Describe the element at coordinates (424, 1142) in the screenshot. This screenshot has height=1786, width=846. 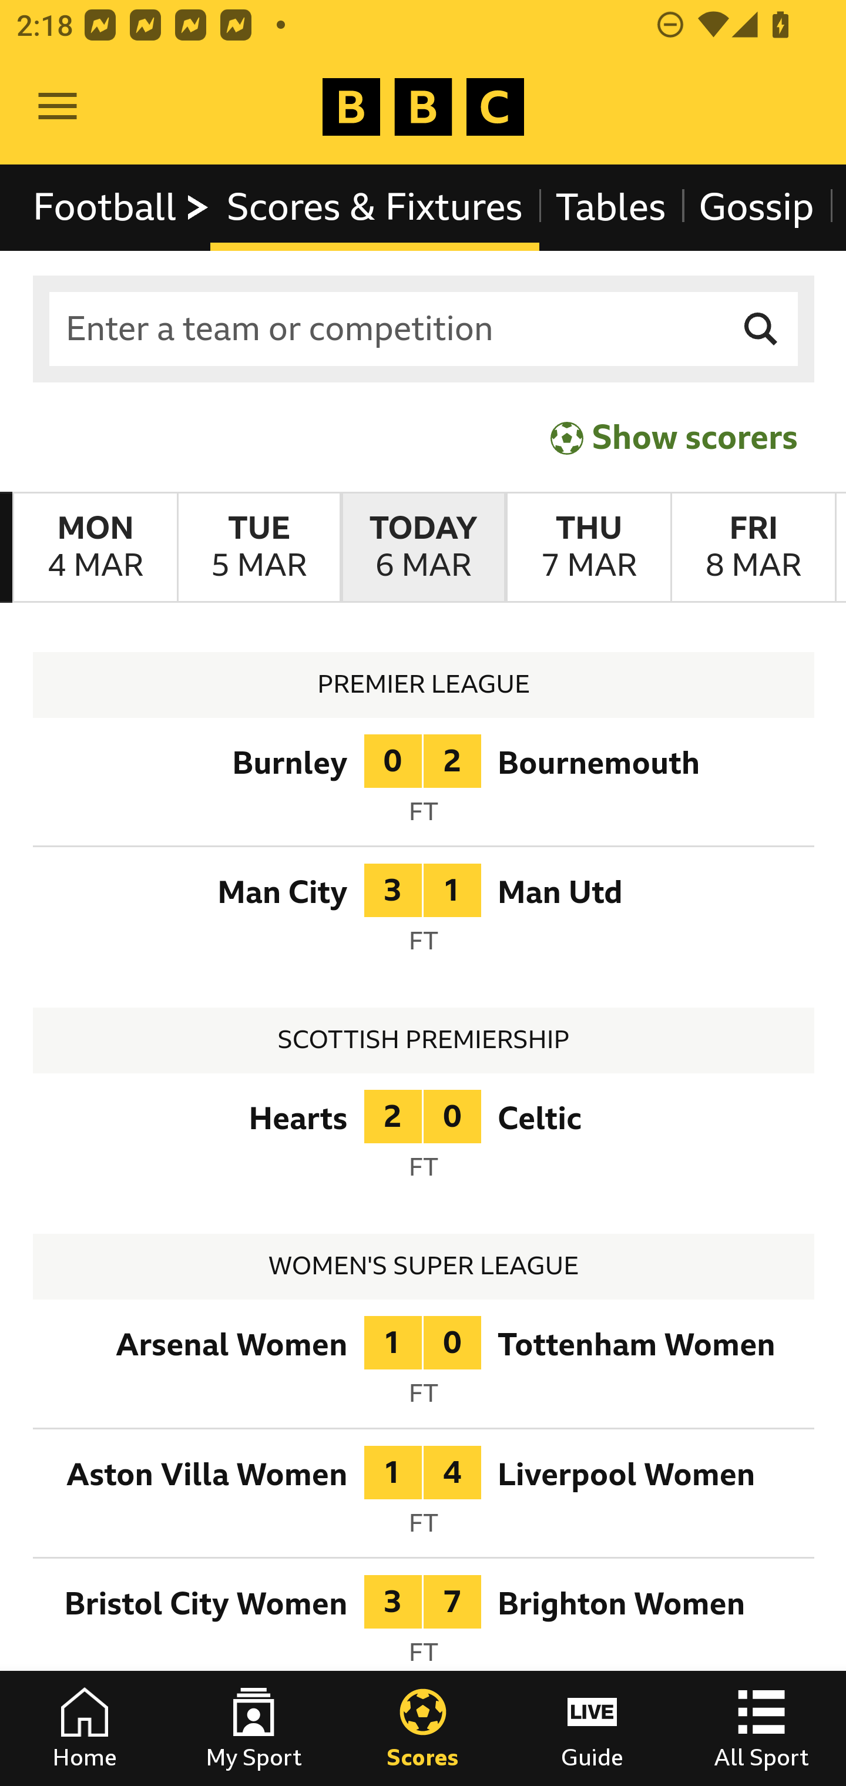
I see `68395495 Heart of Midlothian 2 Celtic 0 Full Time` at that location.